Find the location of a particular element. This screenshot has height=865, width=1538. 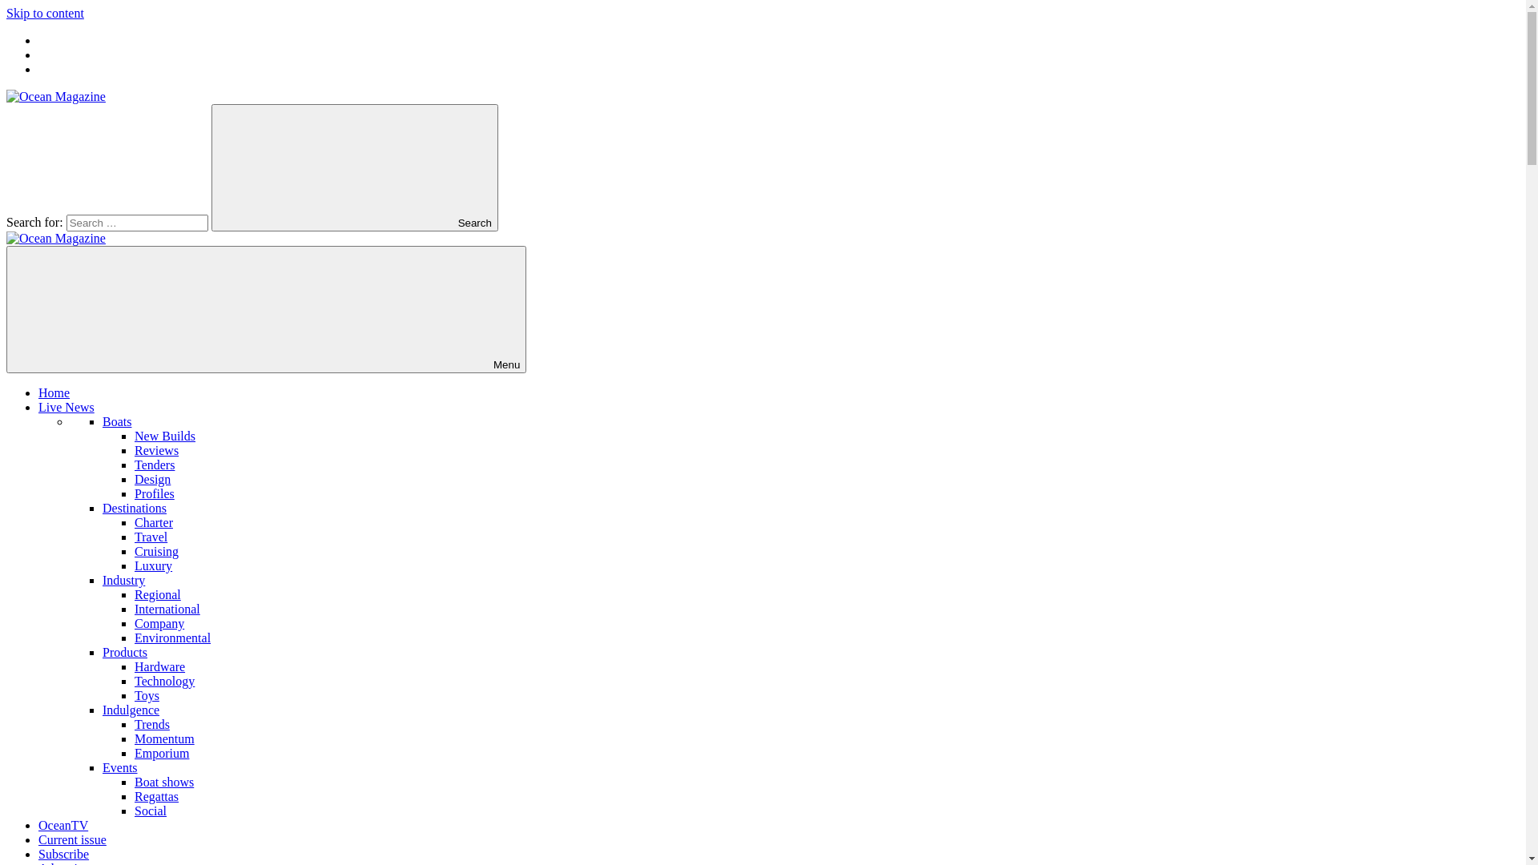

Luxury is located at coordinates (154, 565).